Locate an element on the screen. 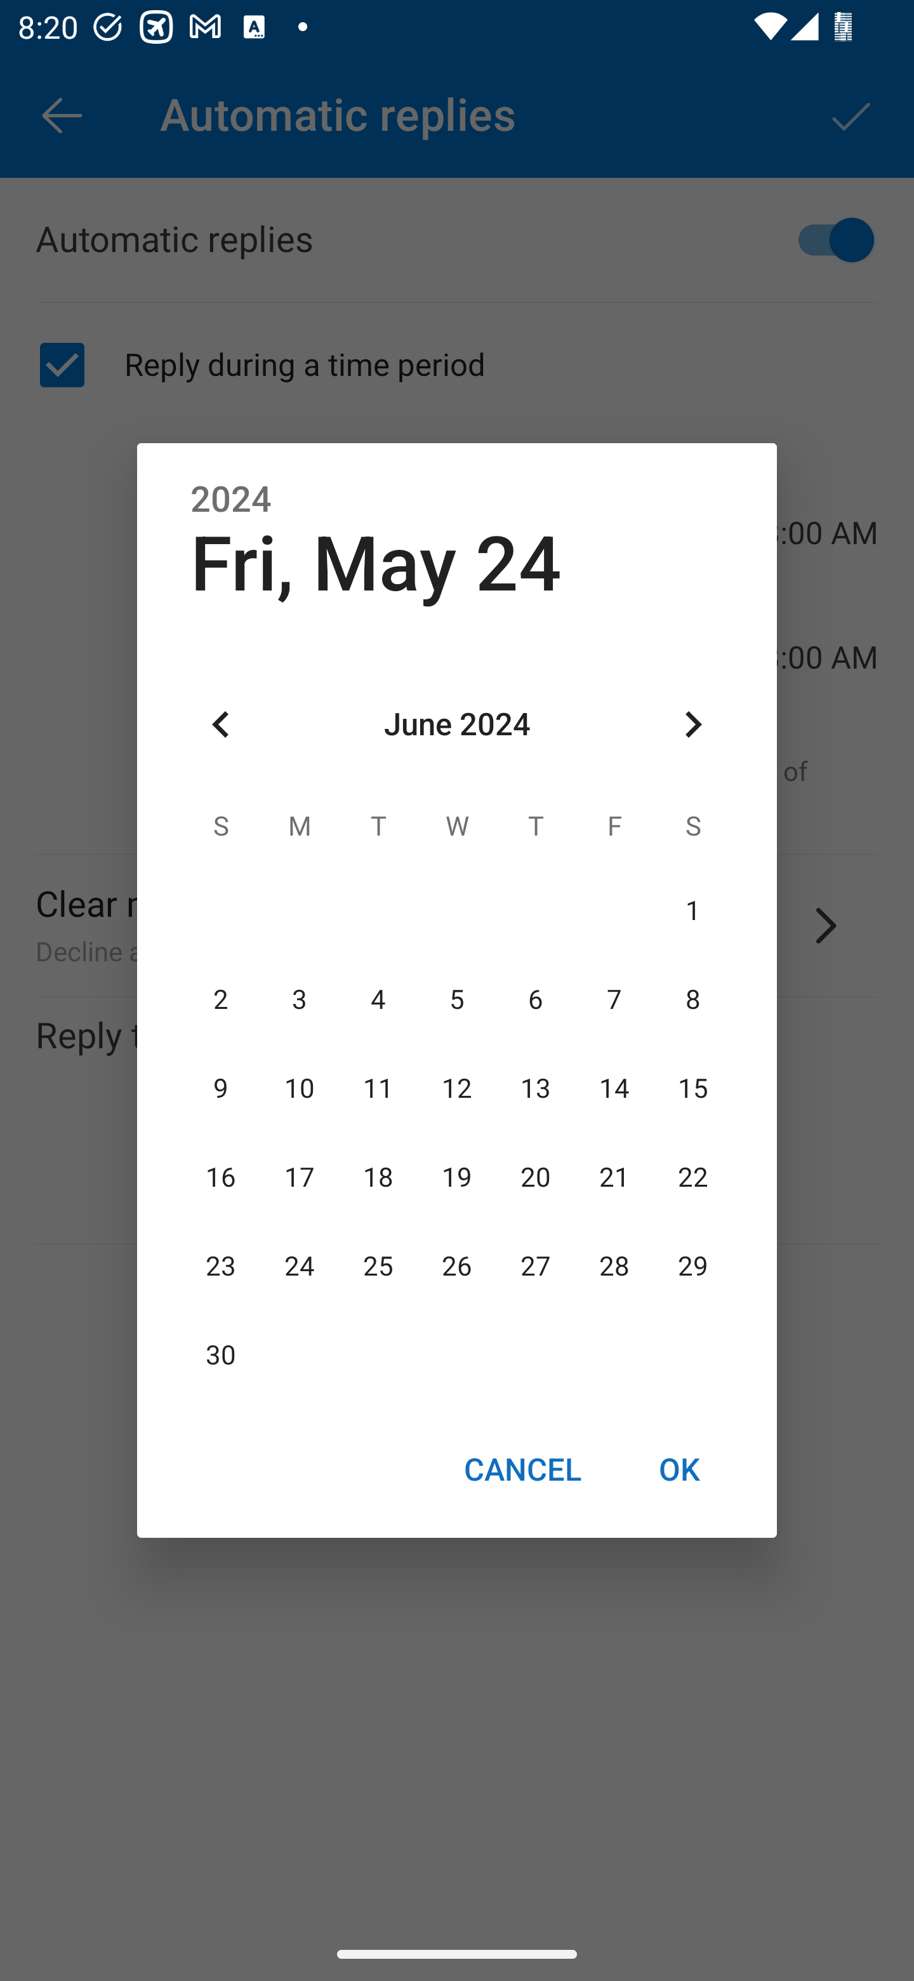 This screenshot has width=914, height=1981. 17 17 June 2024 is located at coordinates (300, 1177).